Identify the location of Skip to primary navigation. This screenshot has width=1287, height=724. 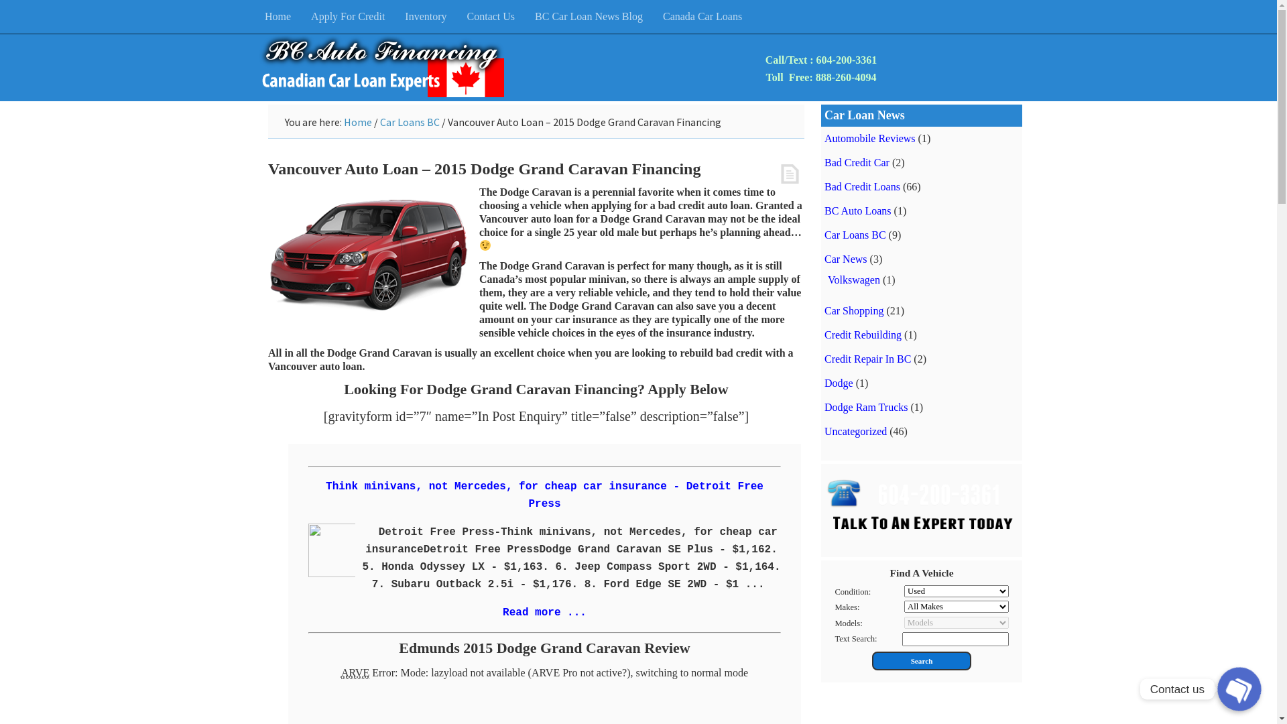
(0, 0).